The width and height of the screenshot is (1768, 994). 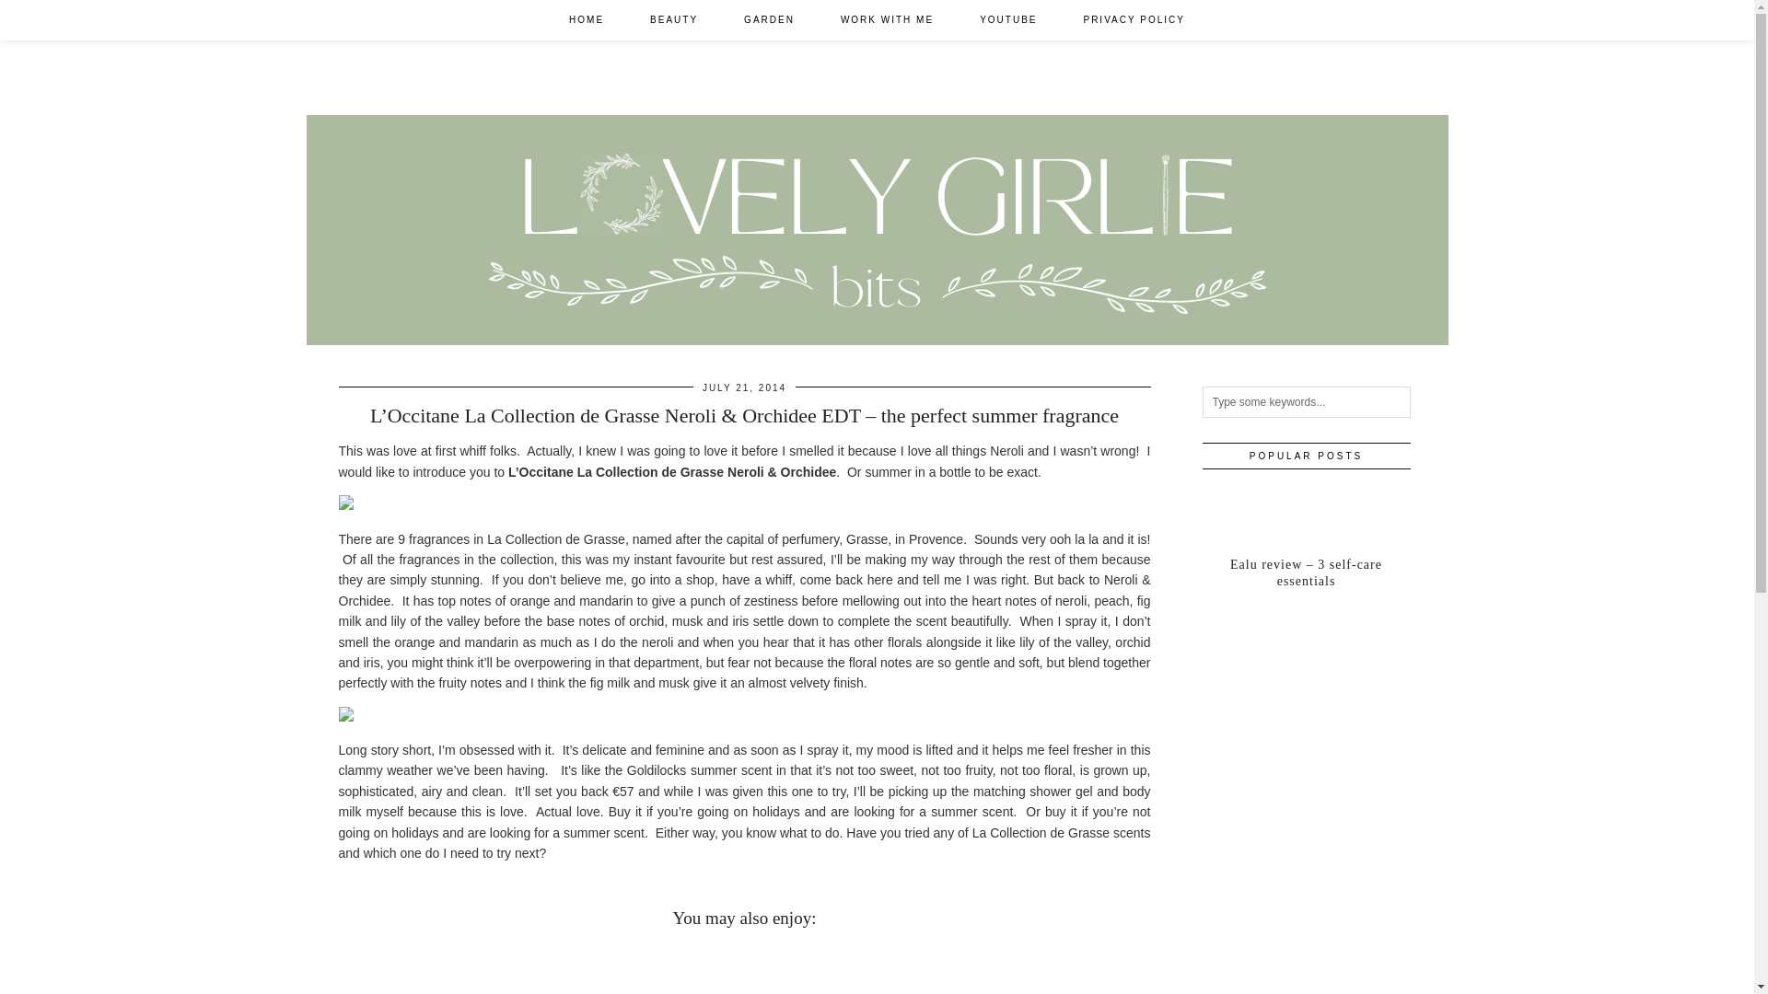 What do you see at coordinates (1007, 20) in the screenshot?
I see `YOUTUBE` at bounding box center [1007, 20].